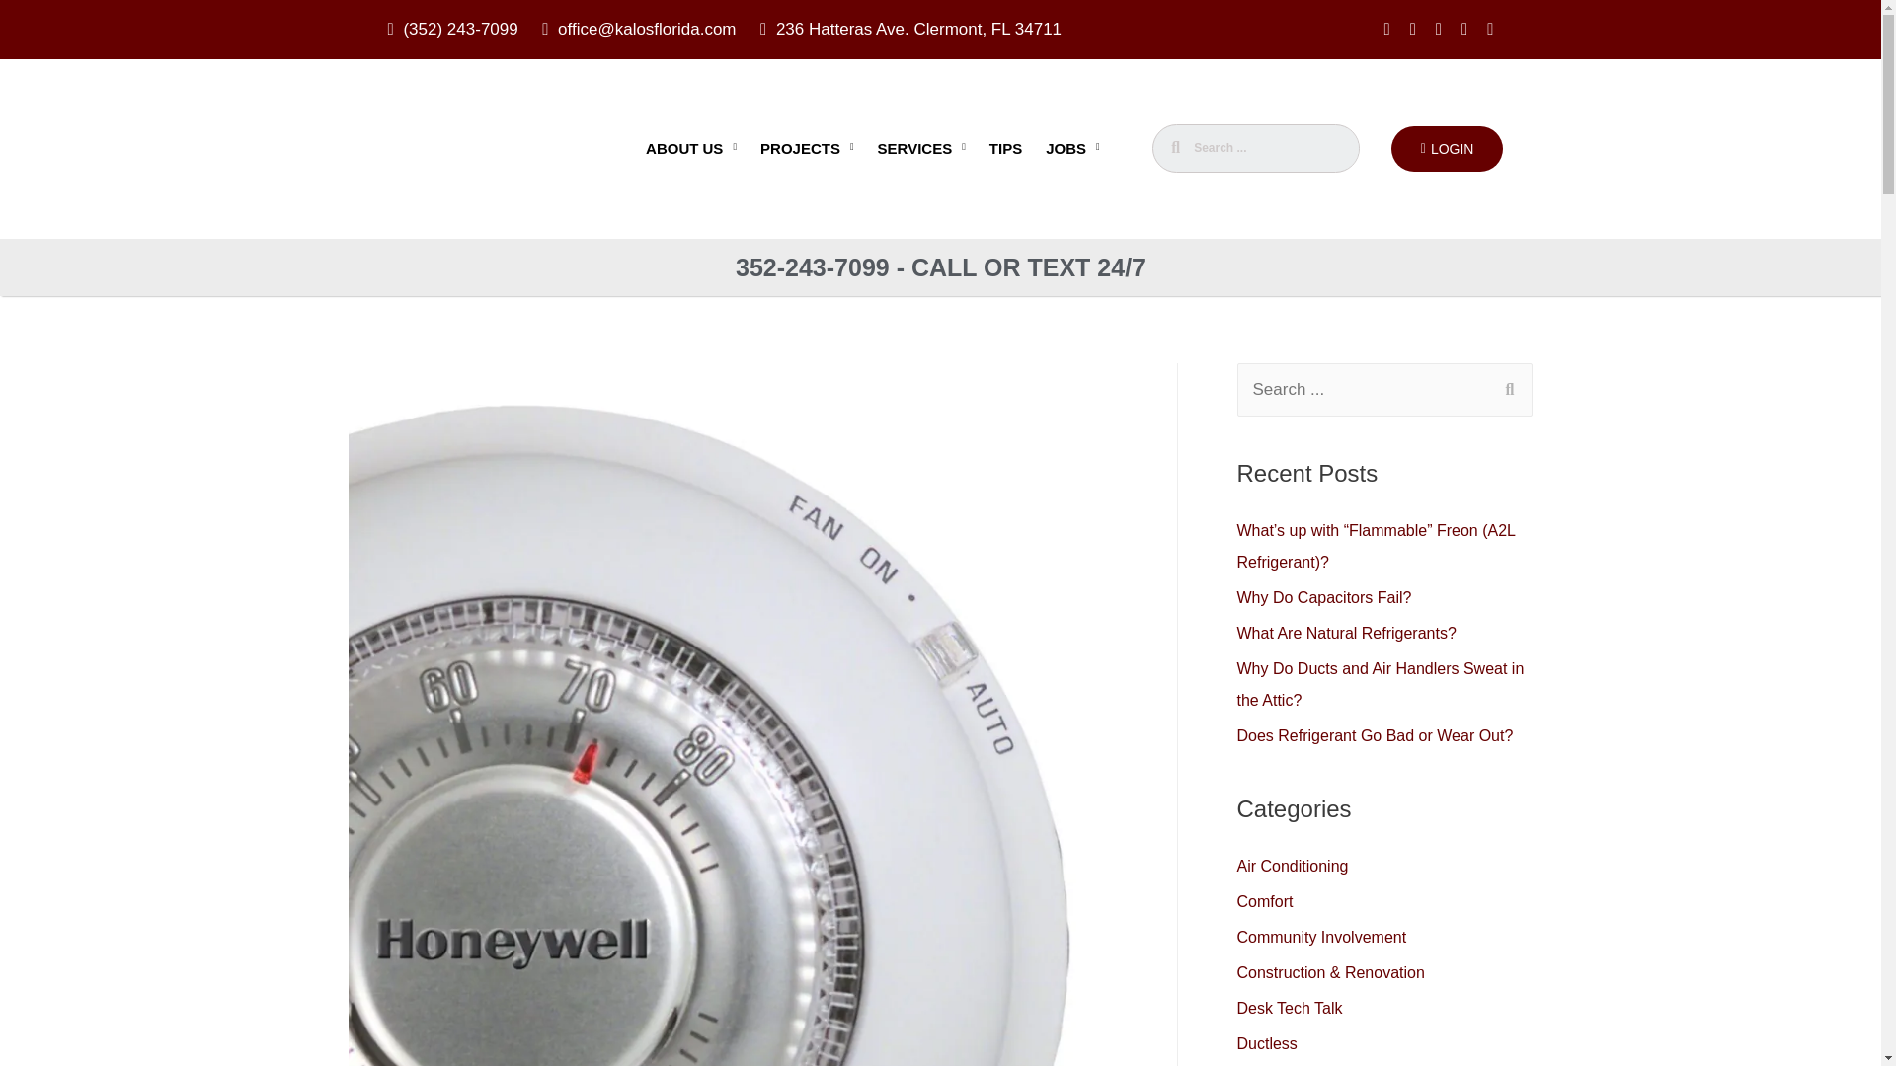 The width and height of the screenshot is (1896, 1066). Describe the element at coordinates (910, 30) in the screenshot. I see `236 Hatteras Ave. Clermont, FL 34711` at that location.